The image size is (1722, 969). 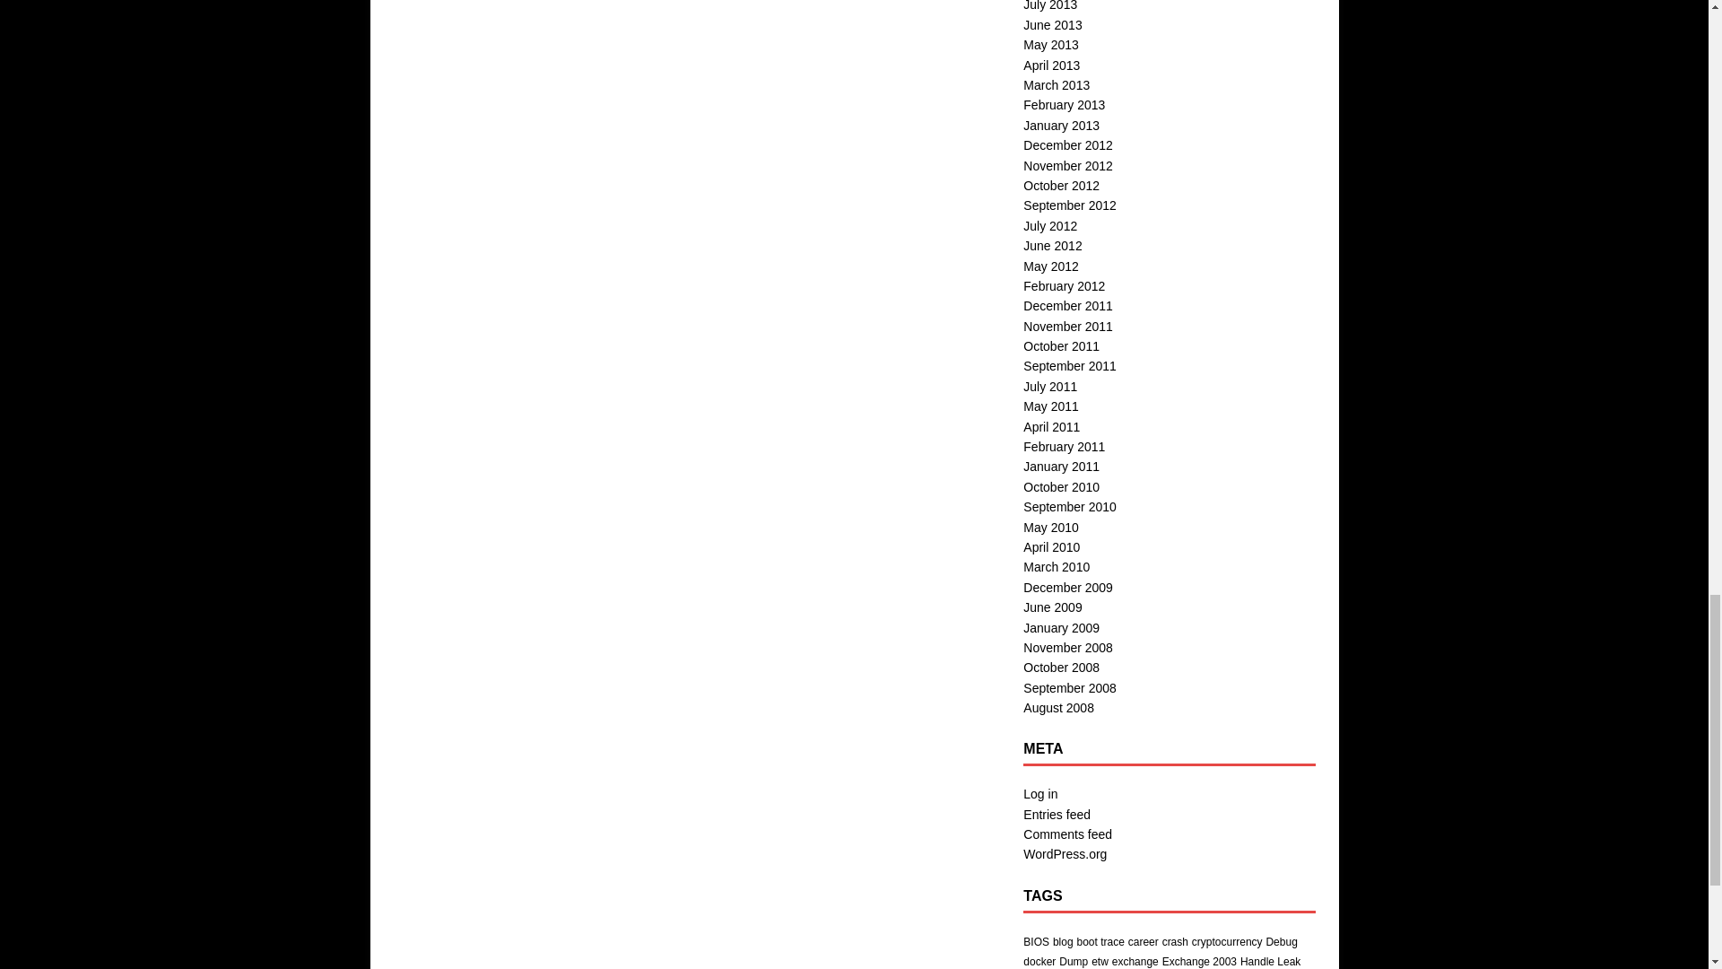 I want to click on Comment Form, so click(x=696, y=90).